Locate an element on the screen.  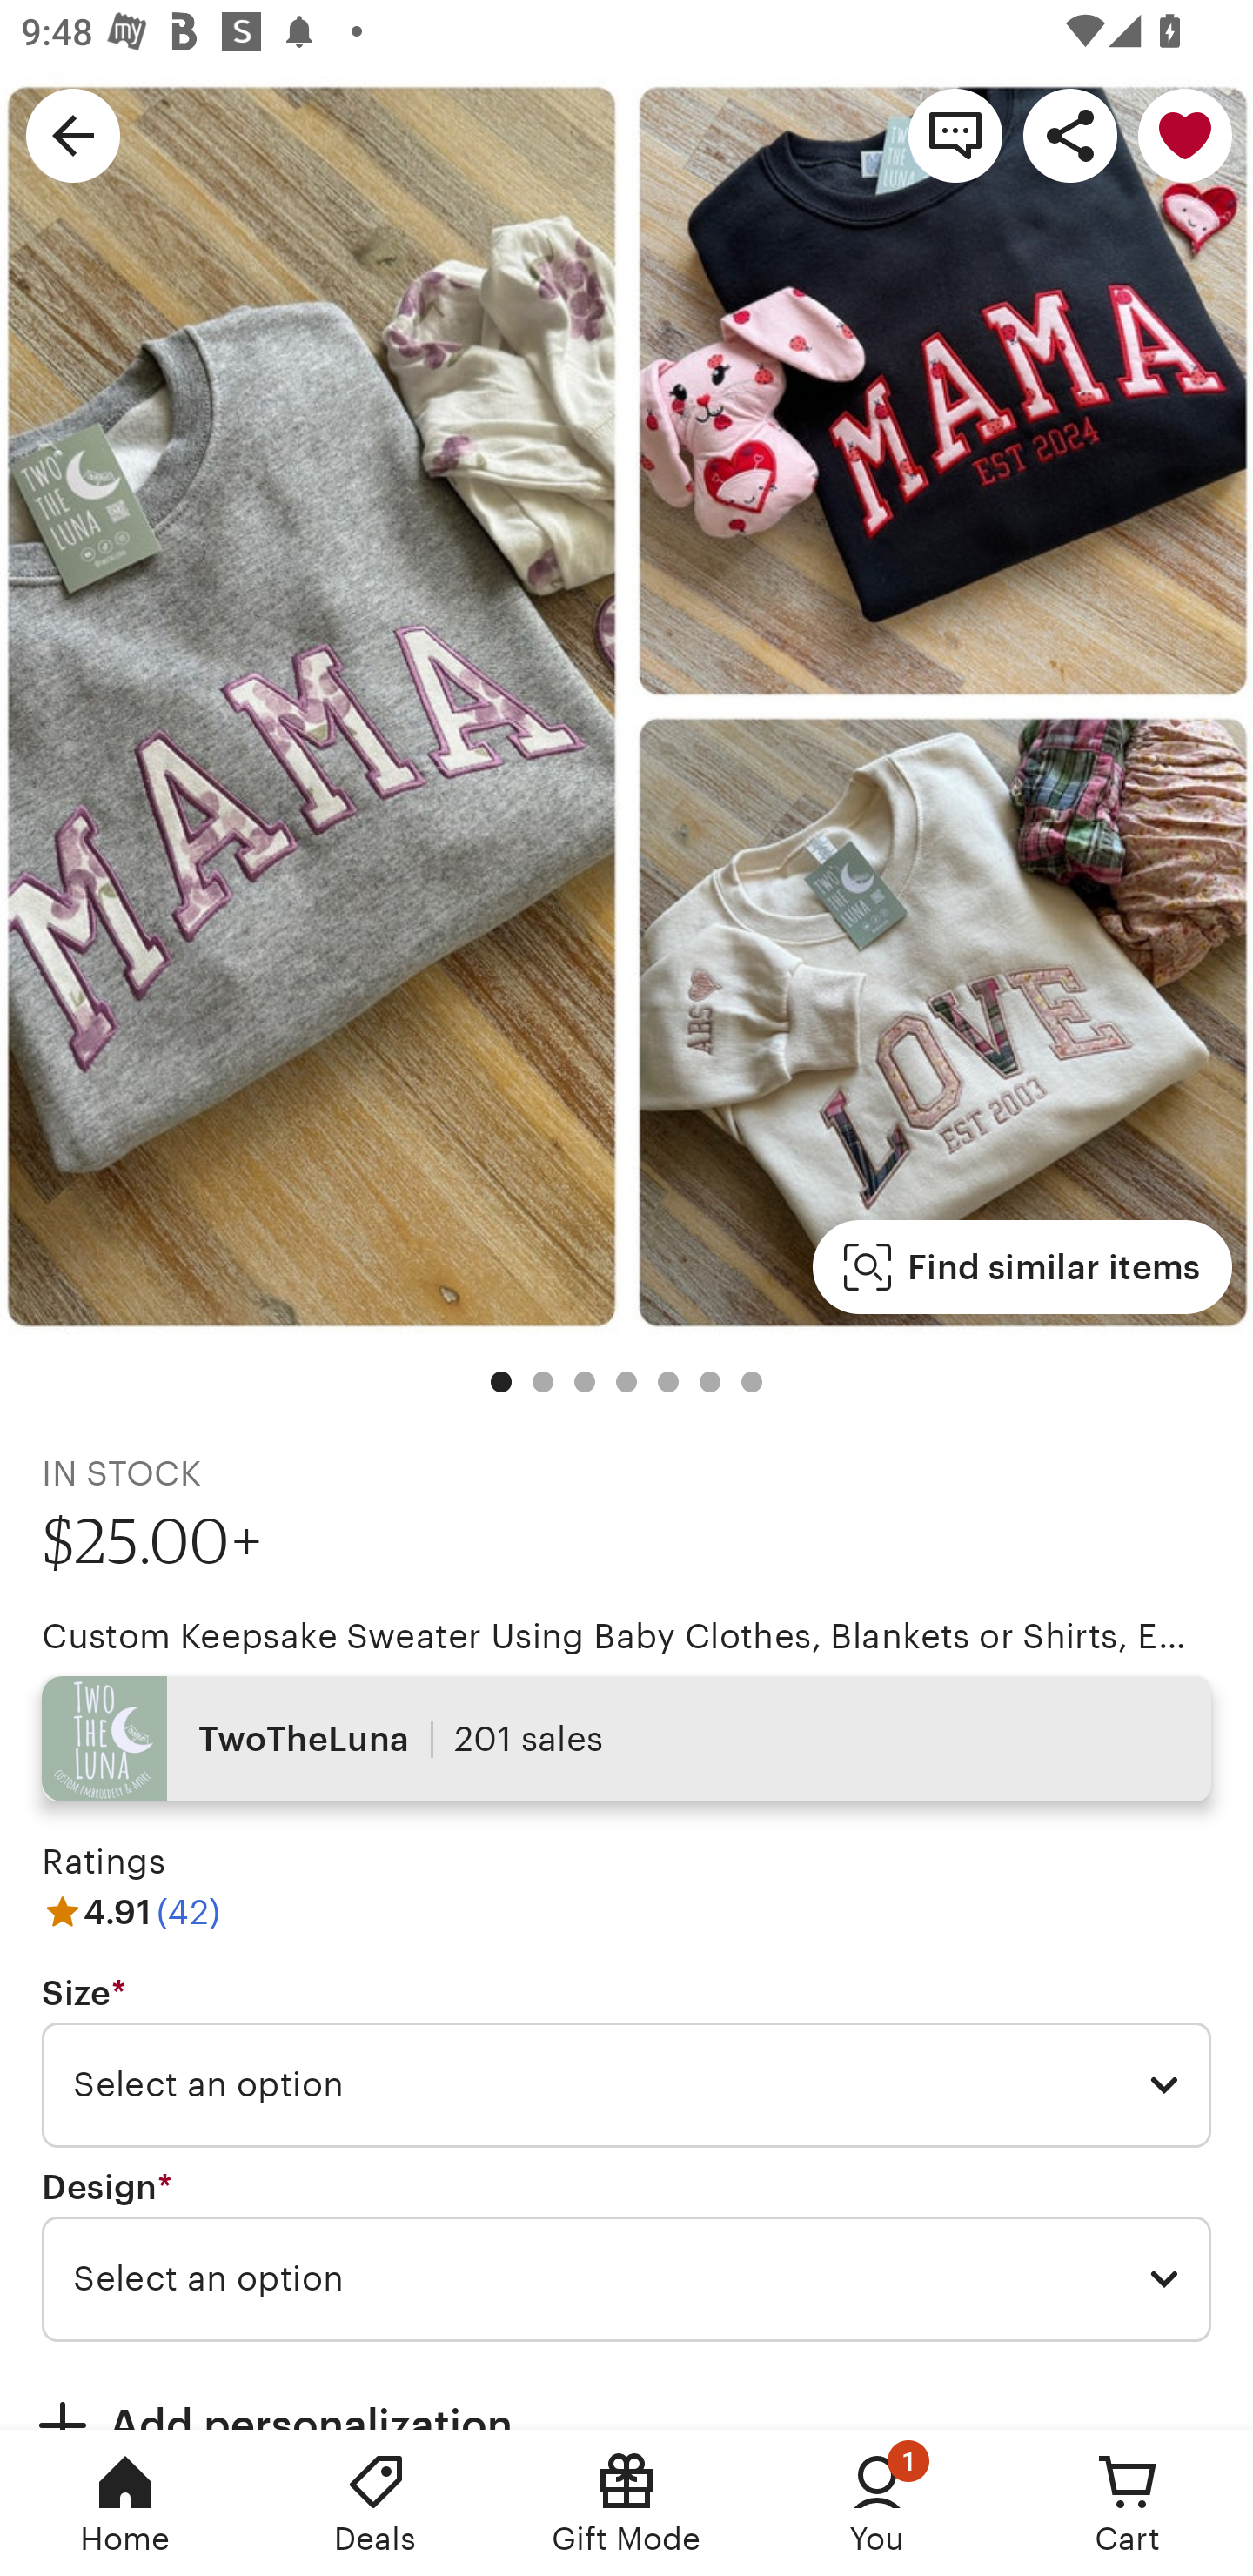
Find similar items is located at coordinates (1022, 1267).